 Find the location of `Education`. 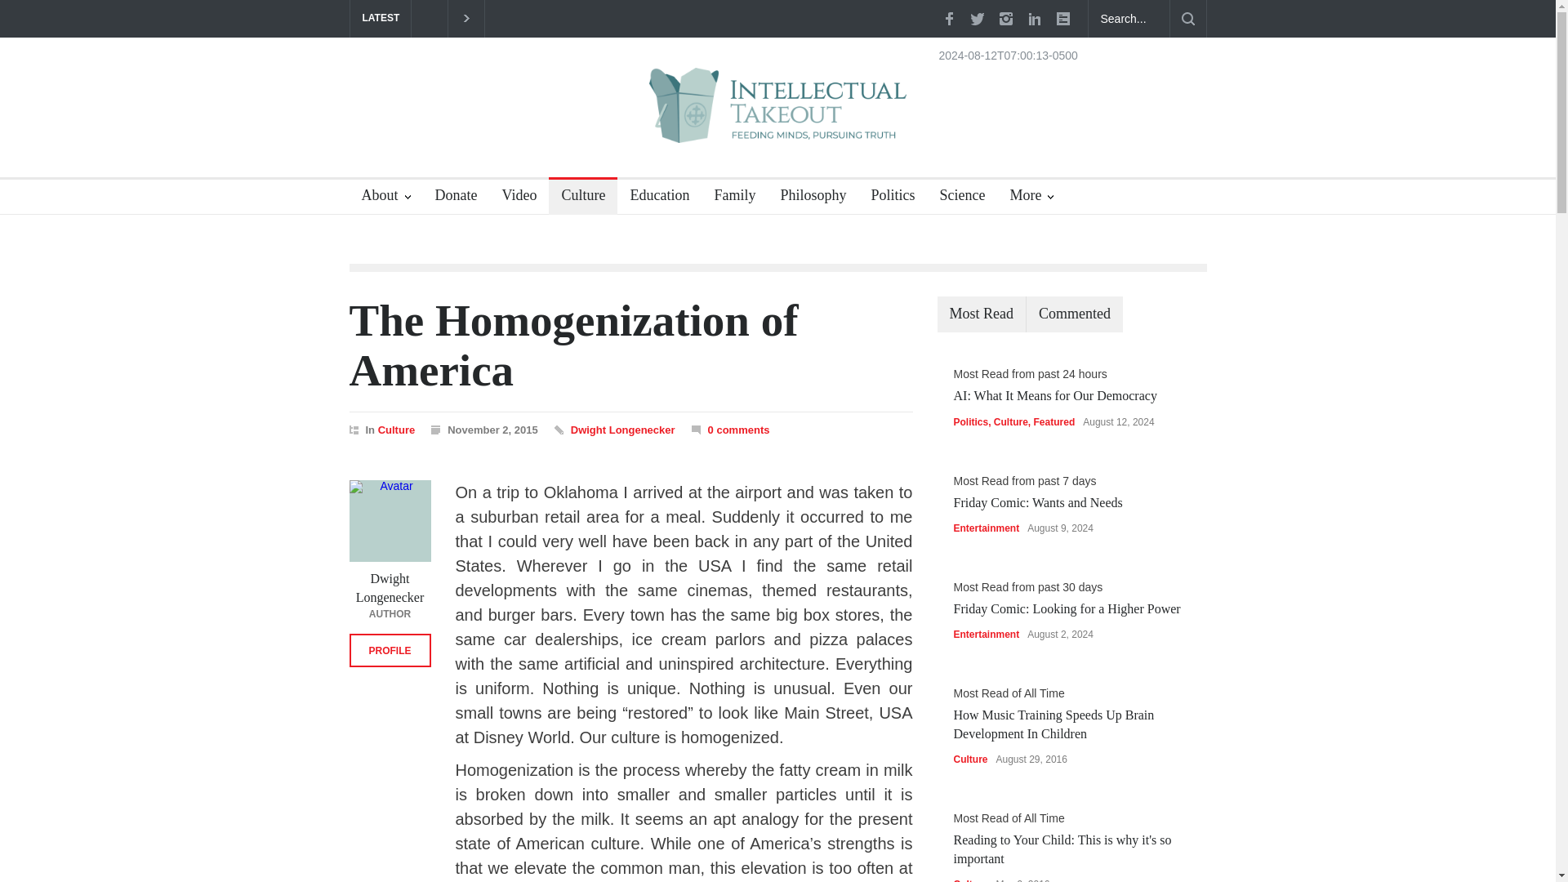

Education is located at coordinates (653, 198).